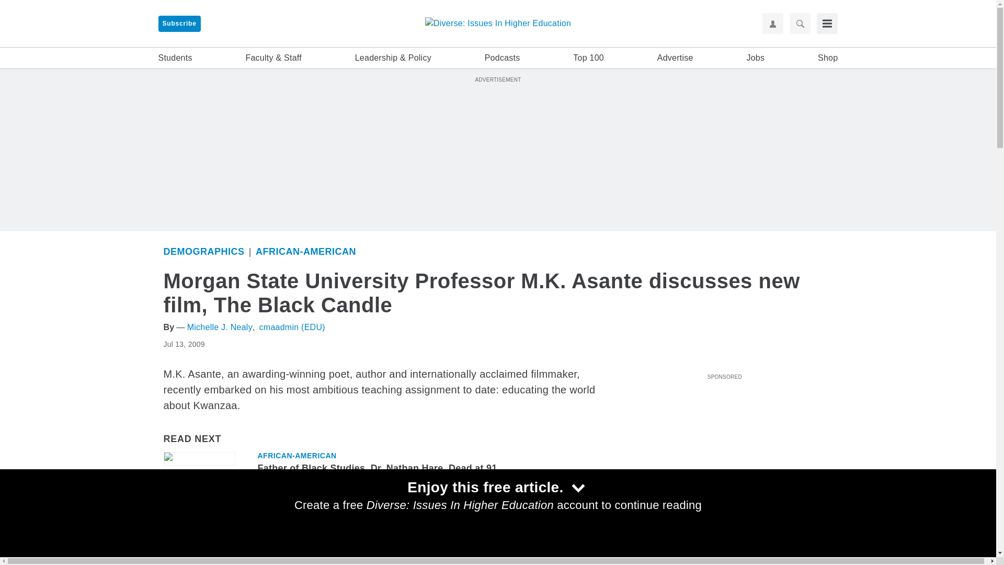 Image resolution: width=1004 pixels, height=565 pixels. Describe the element at coordinates (827, 58) in the screenshot. I see `Shop` at that location.